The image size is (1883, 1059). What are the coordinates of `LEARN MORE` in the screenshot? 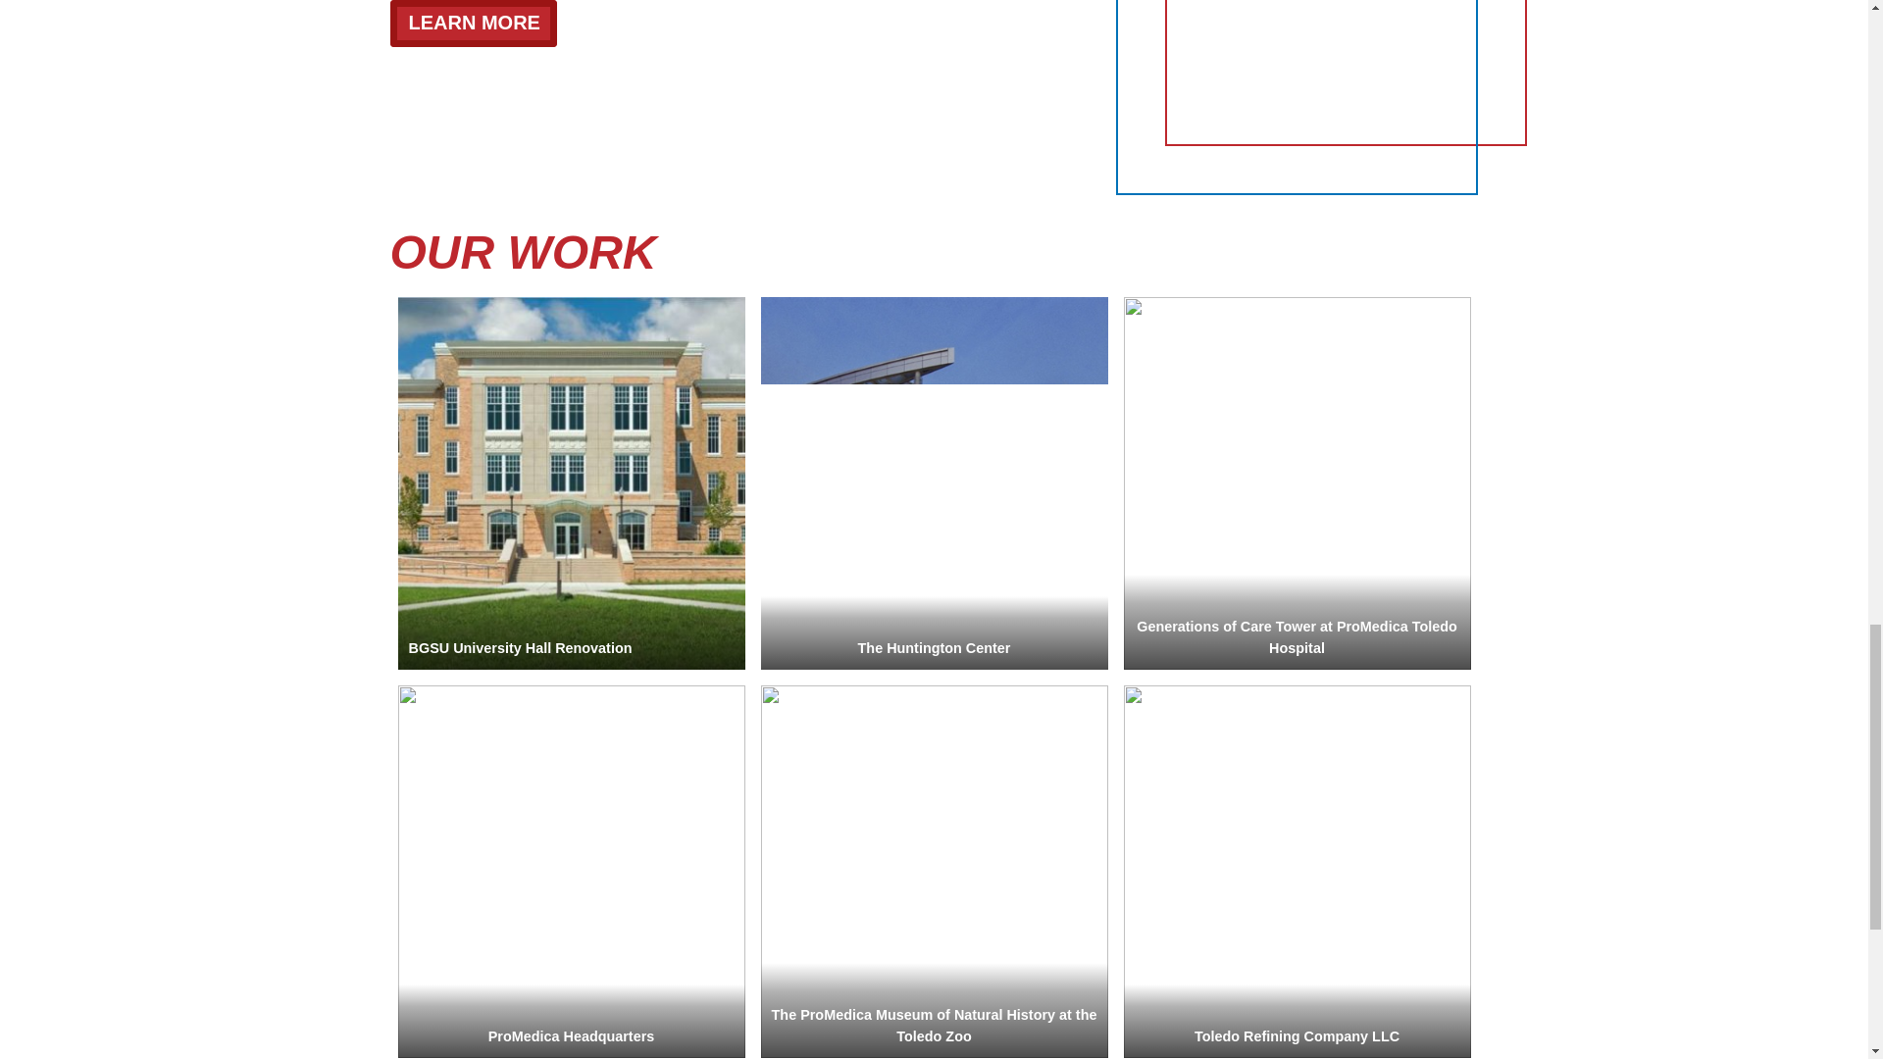 It's located at (473, 24).